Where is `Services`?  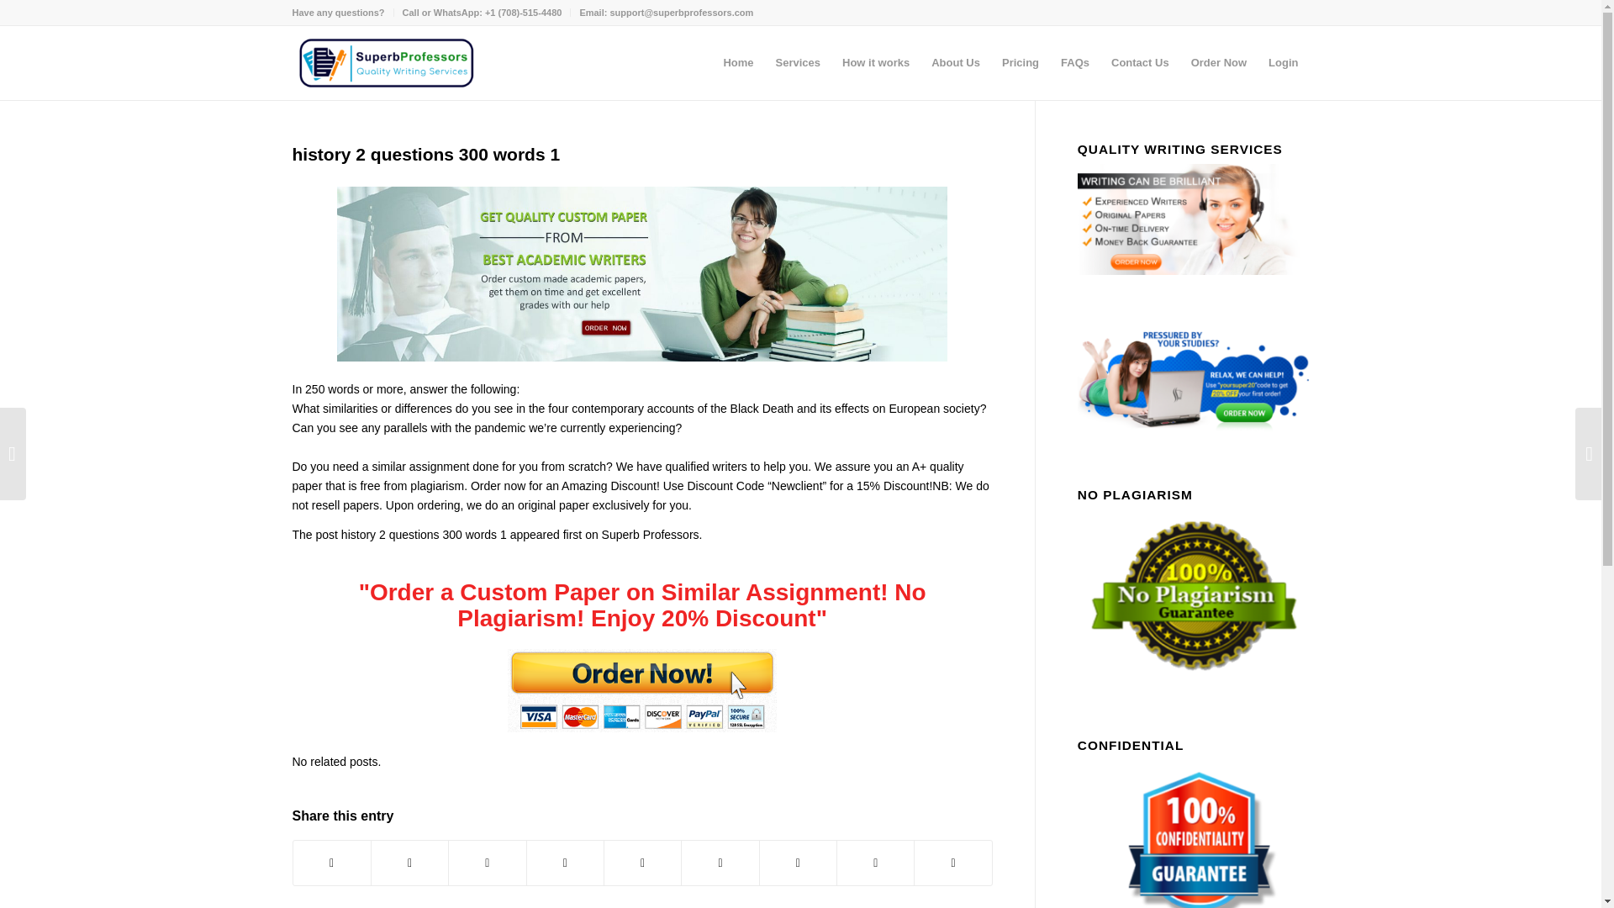 Services is located at coordinates (799, 62).